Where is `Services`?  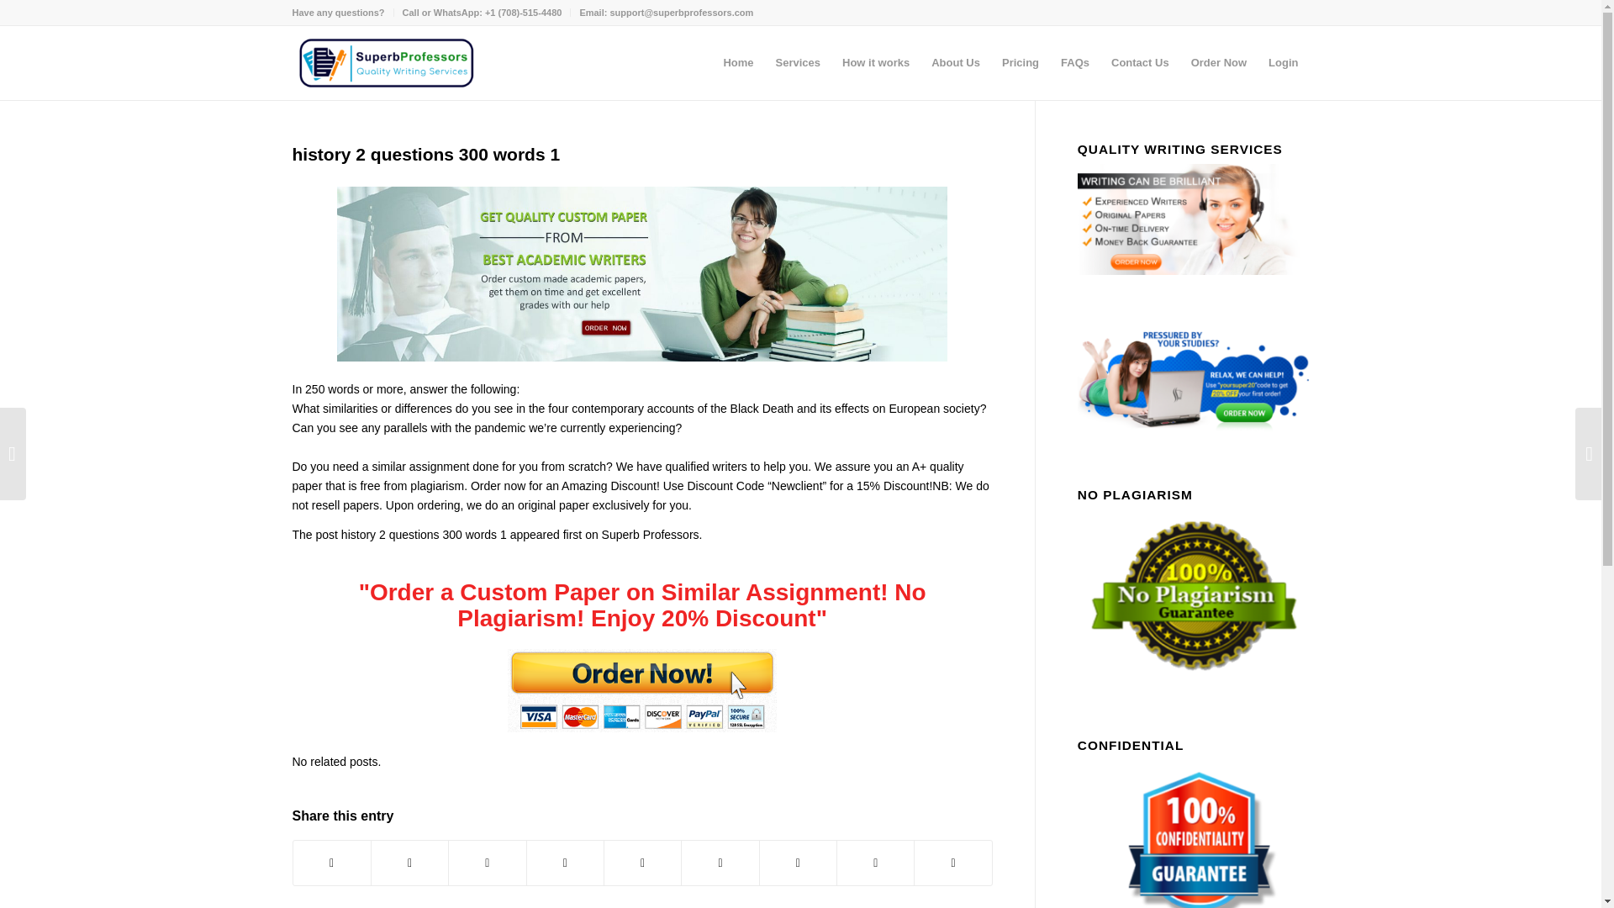 Services is located at coordinates (799, 62).